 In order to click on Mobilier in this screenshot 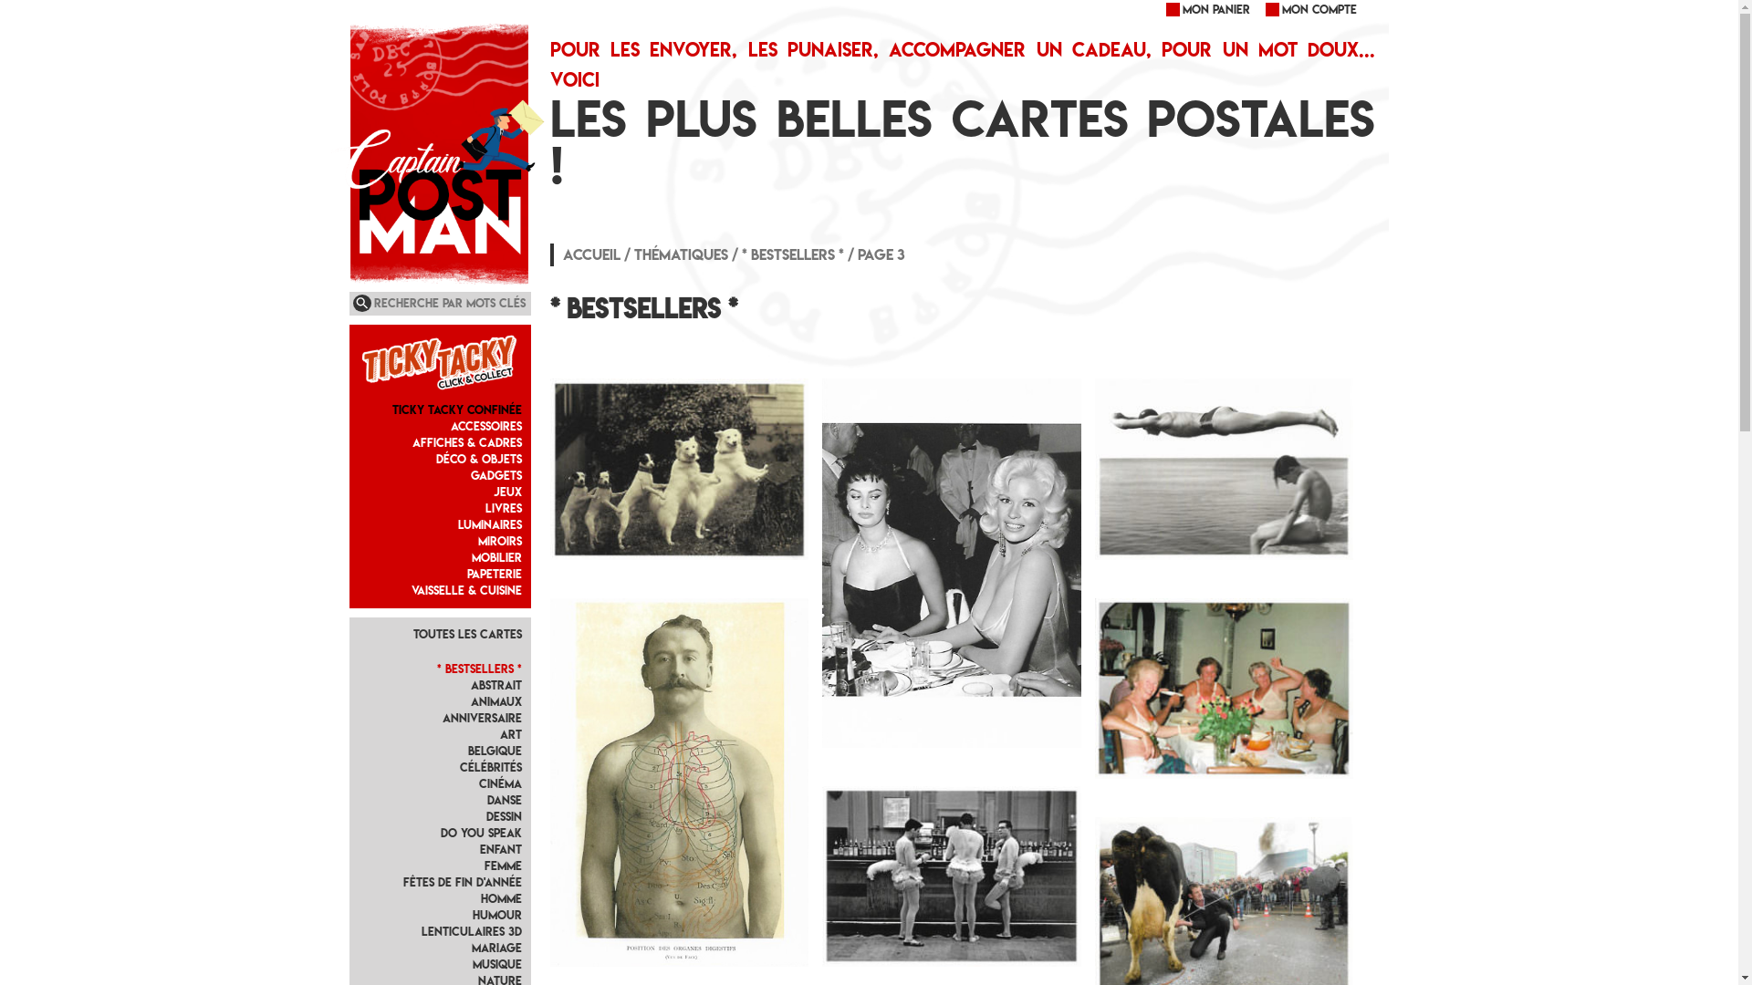, I will do `click(496, 558)`.